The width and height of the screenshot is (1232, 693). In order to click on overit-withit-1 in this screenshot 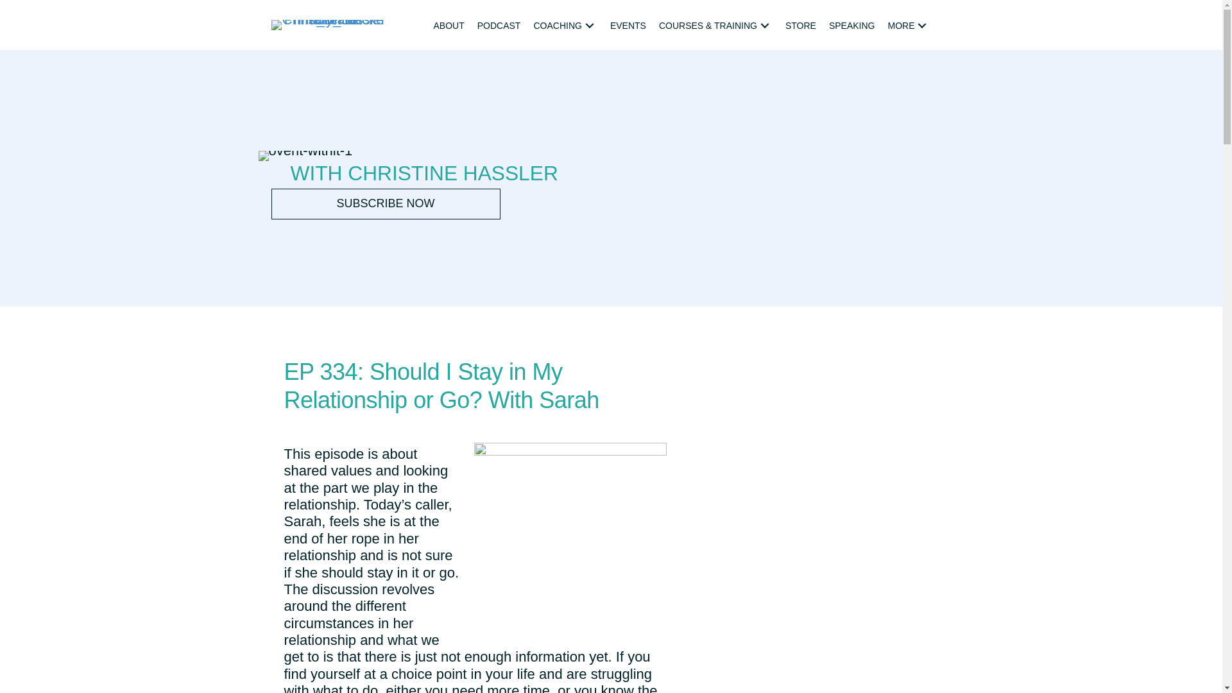, I will do `click(305, 155)`.